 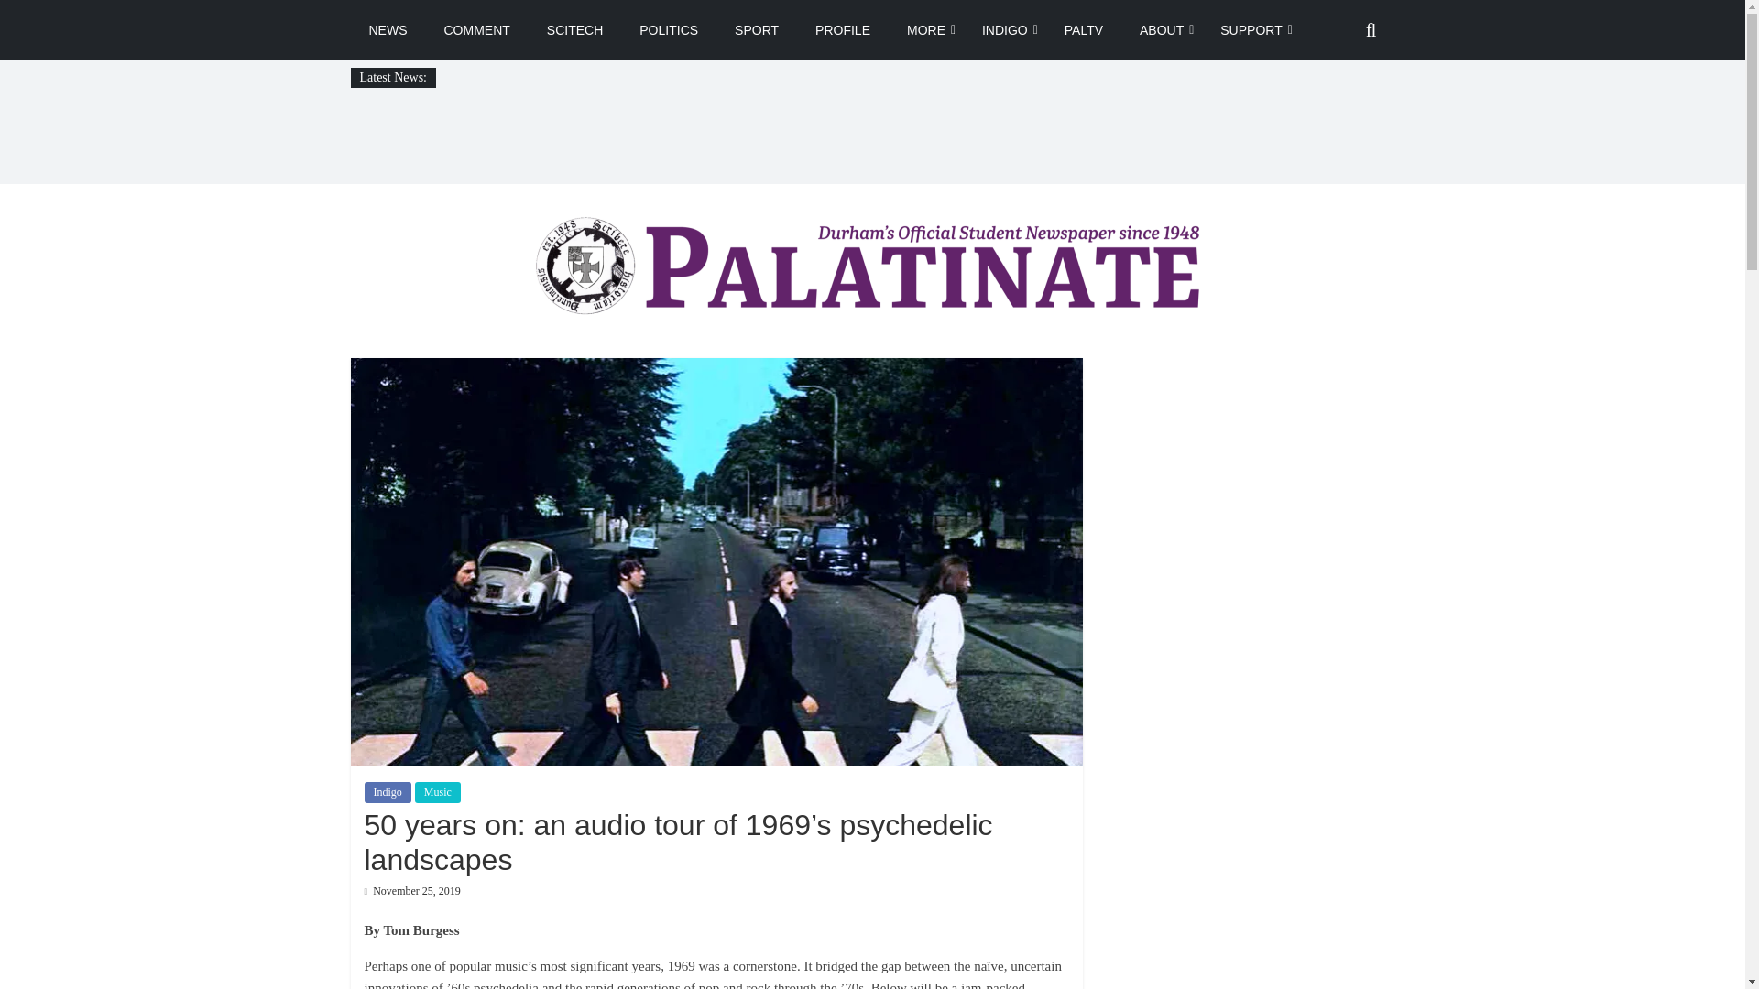 I want to click on SCITECH, so click(x=574, y=29).